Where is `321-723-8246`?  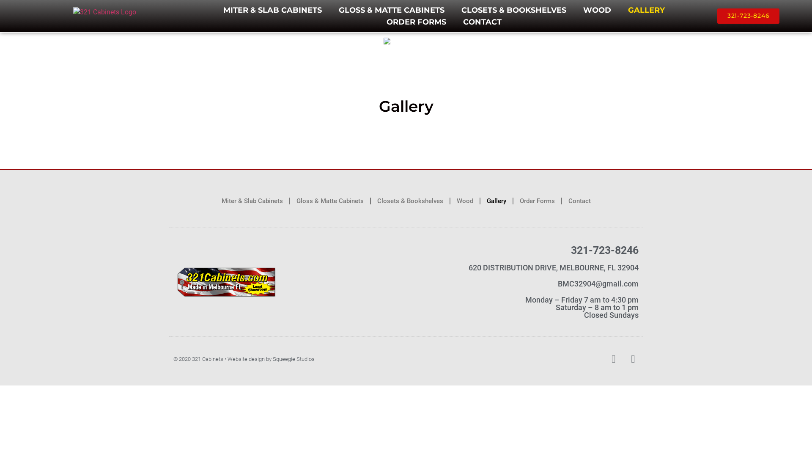 321-723-8246 is located at coordinates (749, 16).